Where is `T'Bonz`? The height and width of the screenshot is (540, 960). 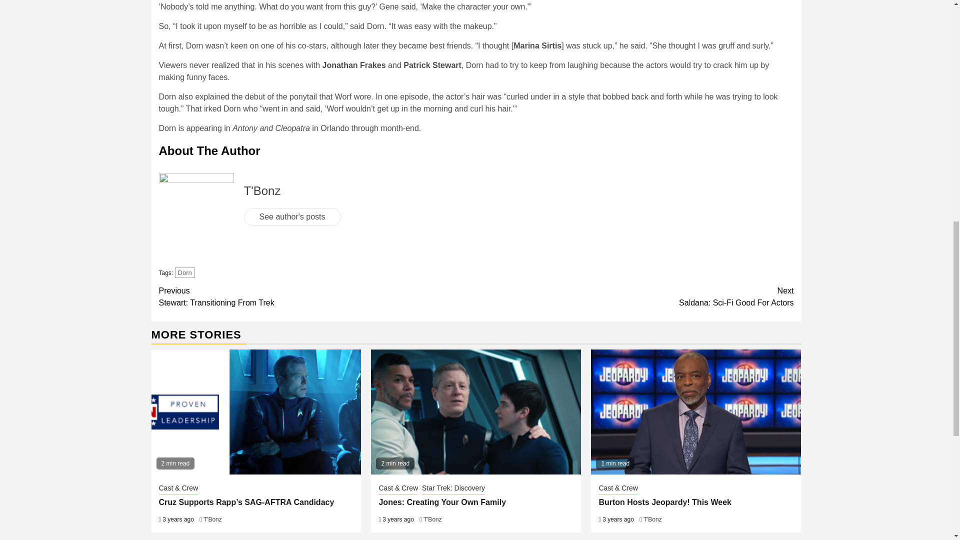
T'Bonz is located at coordinates (635, 297).